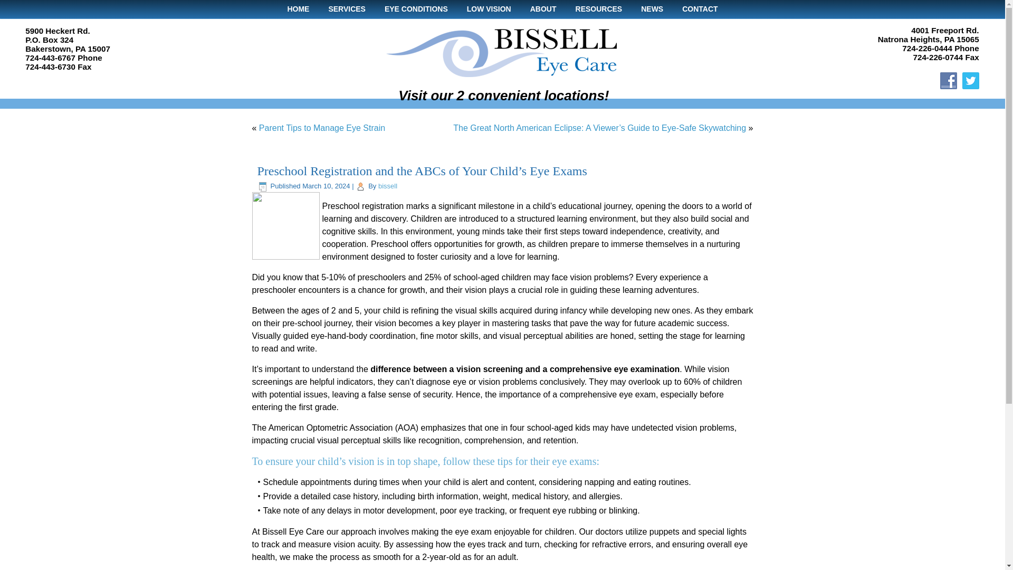 Image resolution: width=1013 pixels, height=570 pixels. What do you see at coordinates (416, 9) in the screenshot?
I see `Eye Conditions` at bounding box center [416, 9].